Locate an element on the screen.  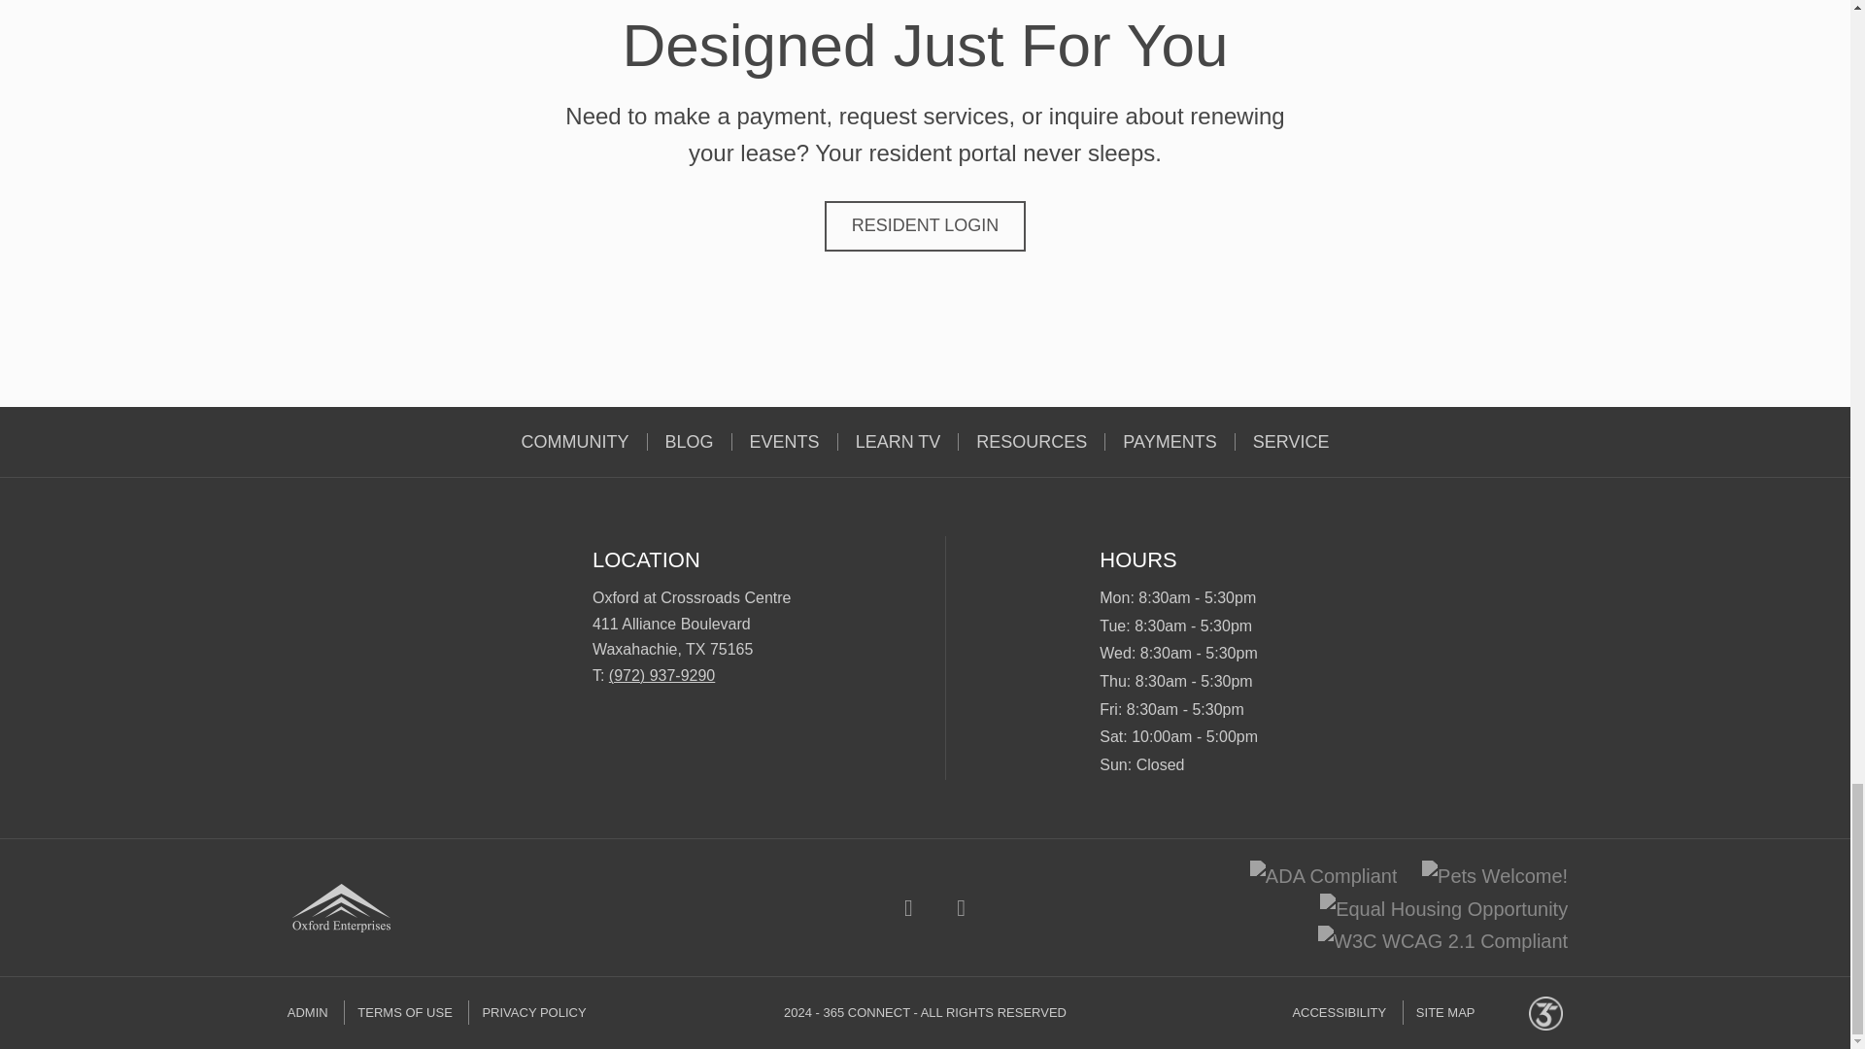
ADMIN is located at coordinates (314, 1012).